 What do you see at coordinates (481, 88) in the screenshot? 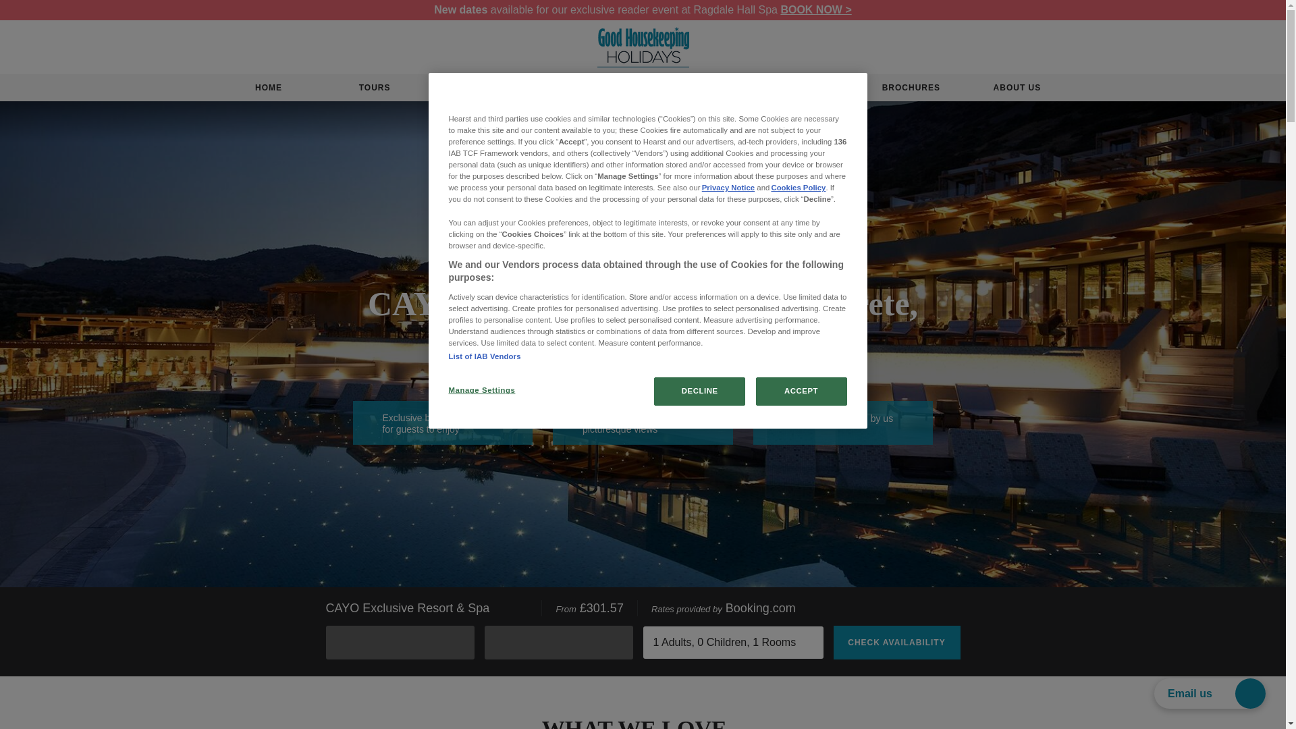
I see `SHORT BREAKS` at bounding box center [481, 88].